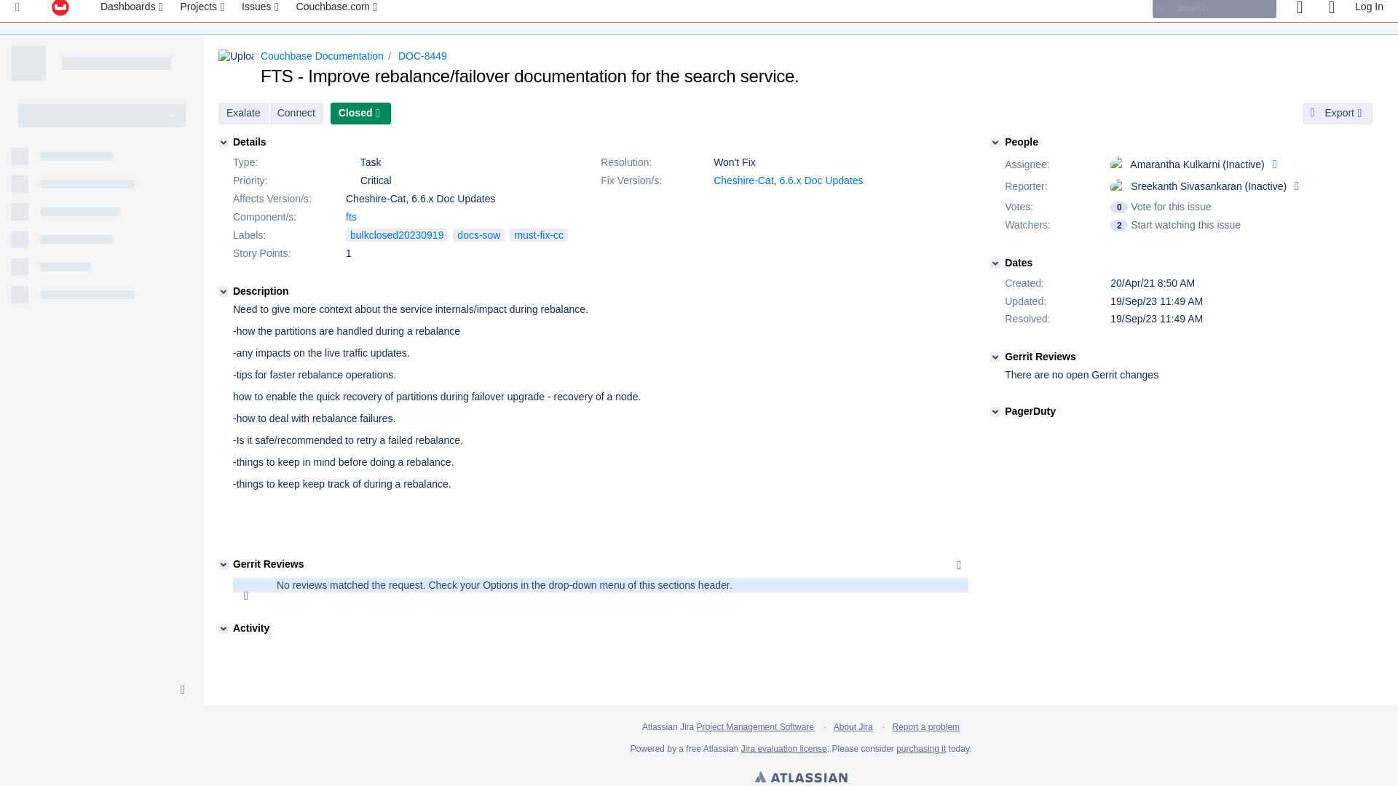 This screenshot has height=786, width=1398. Describe the element at coordinates (655, 163) in the screenshot. I see `Resolution` at that location.